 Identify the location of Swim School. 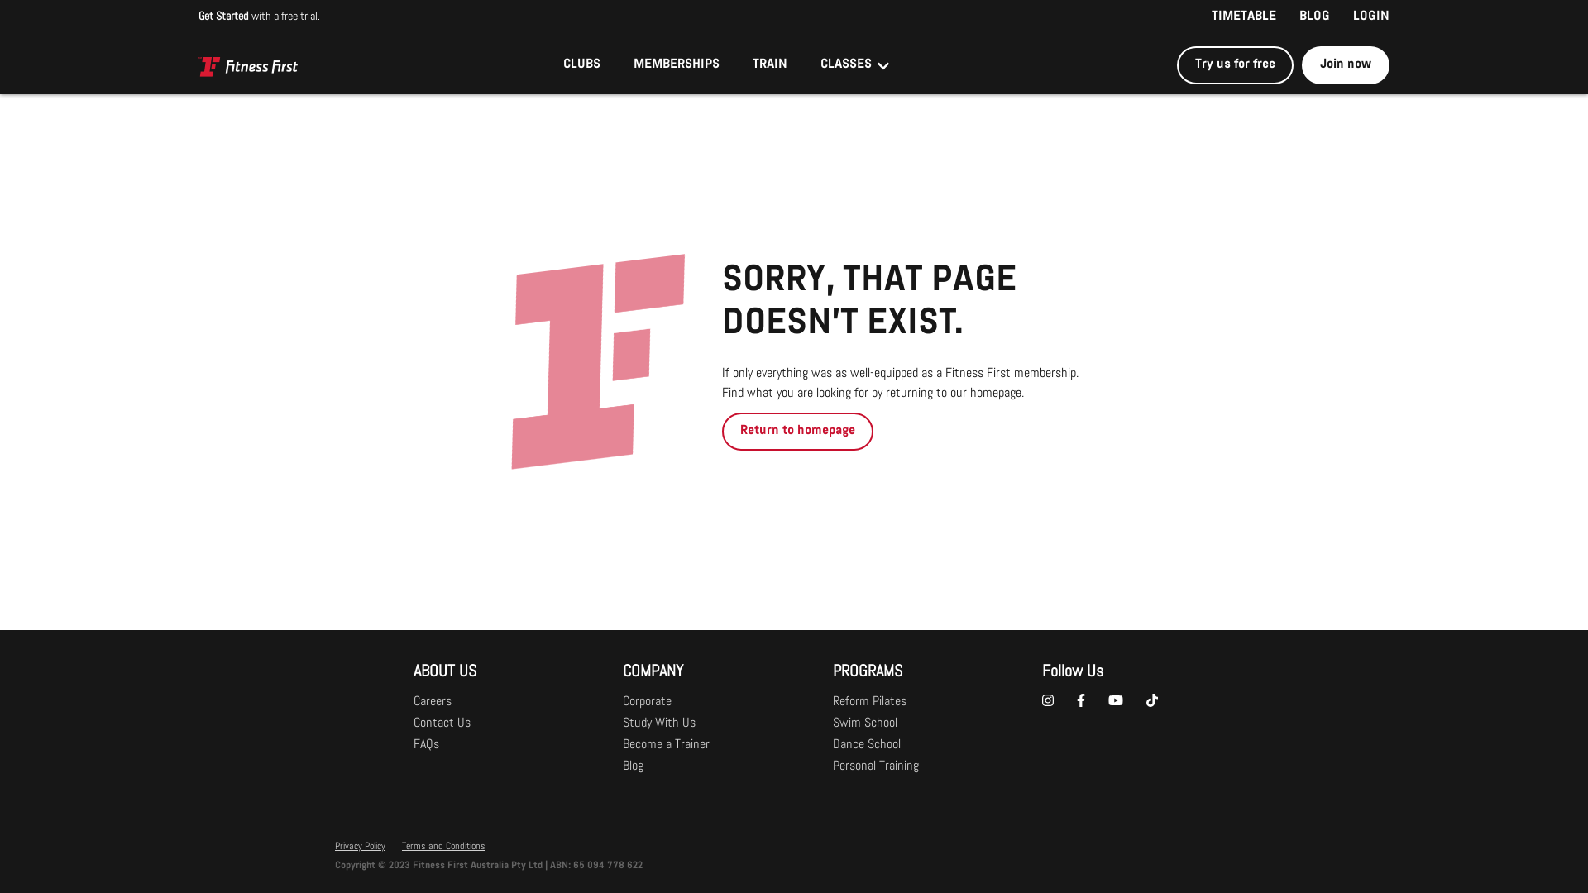
(865, 723).